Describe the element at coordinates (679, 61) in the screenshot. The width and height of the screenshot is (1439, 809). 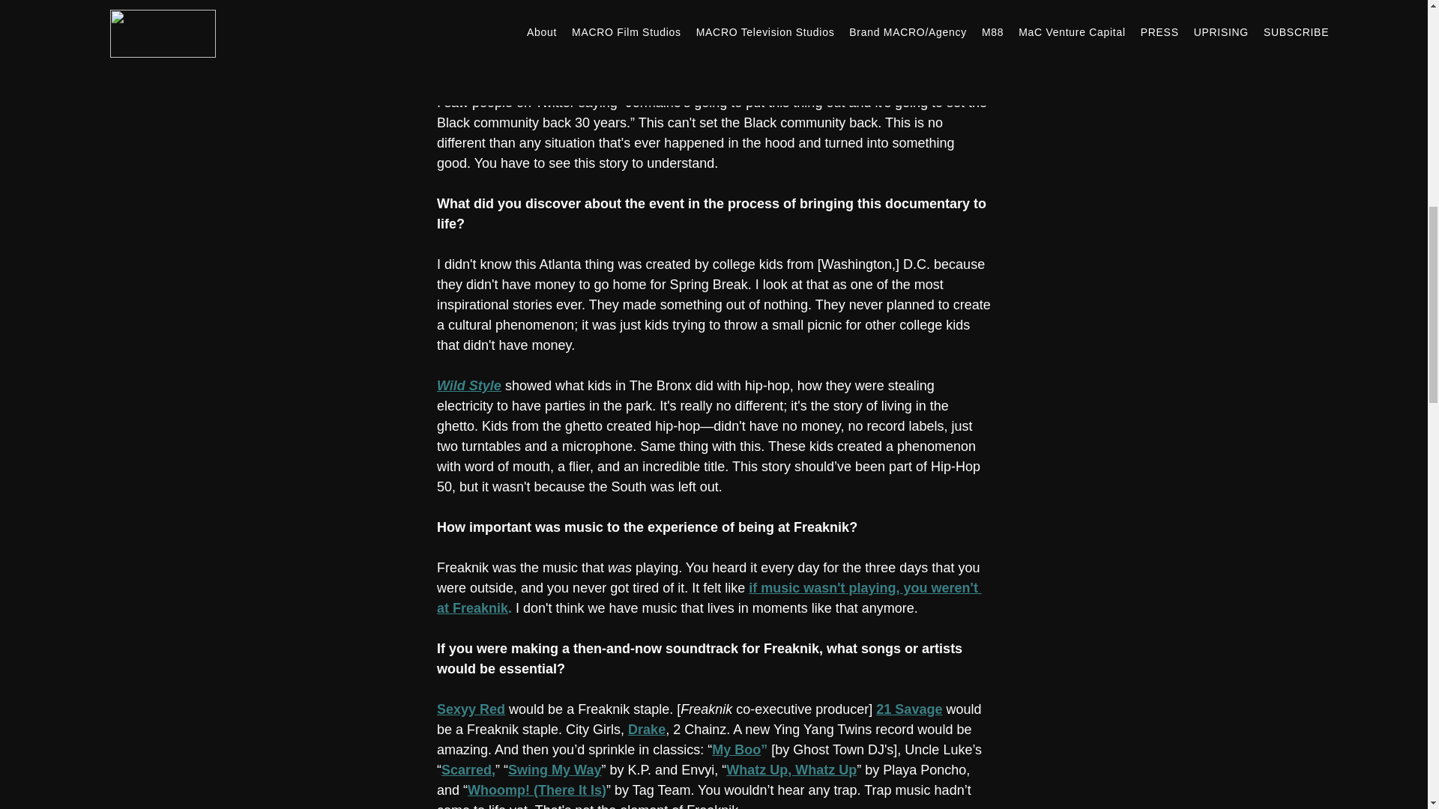
I see `parents` at that location.